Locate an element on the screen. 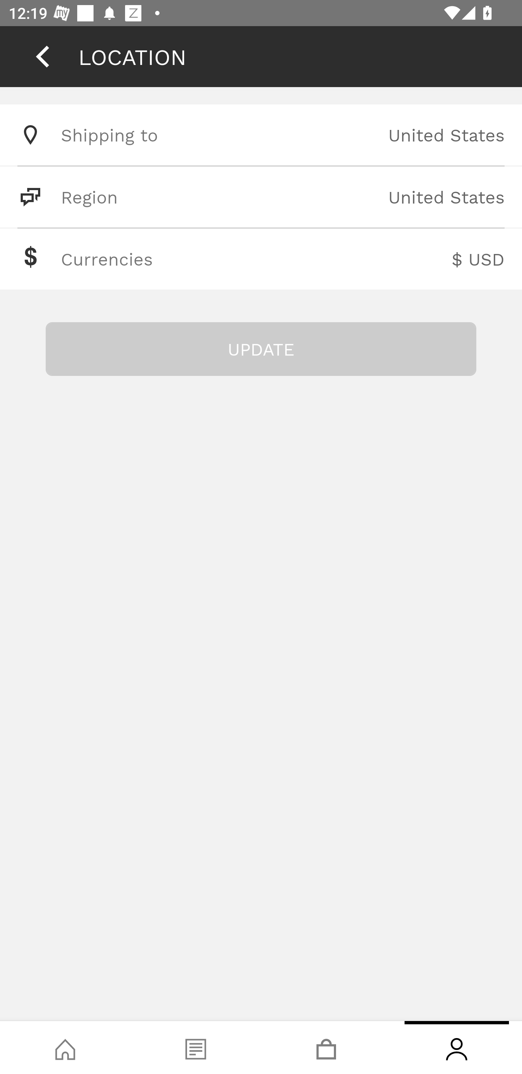  Region Region United States is located at coordinates (261, 197).